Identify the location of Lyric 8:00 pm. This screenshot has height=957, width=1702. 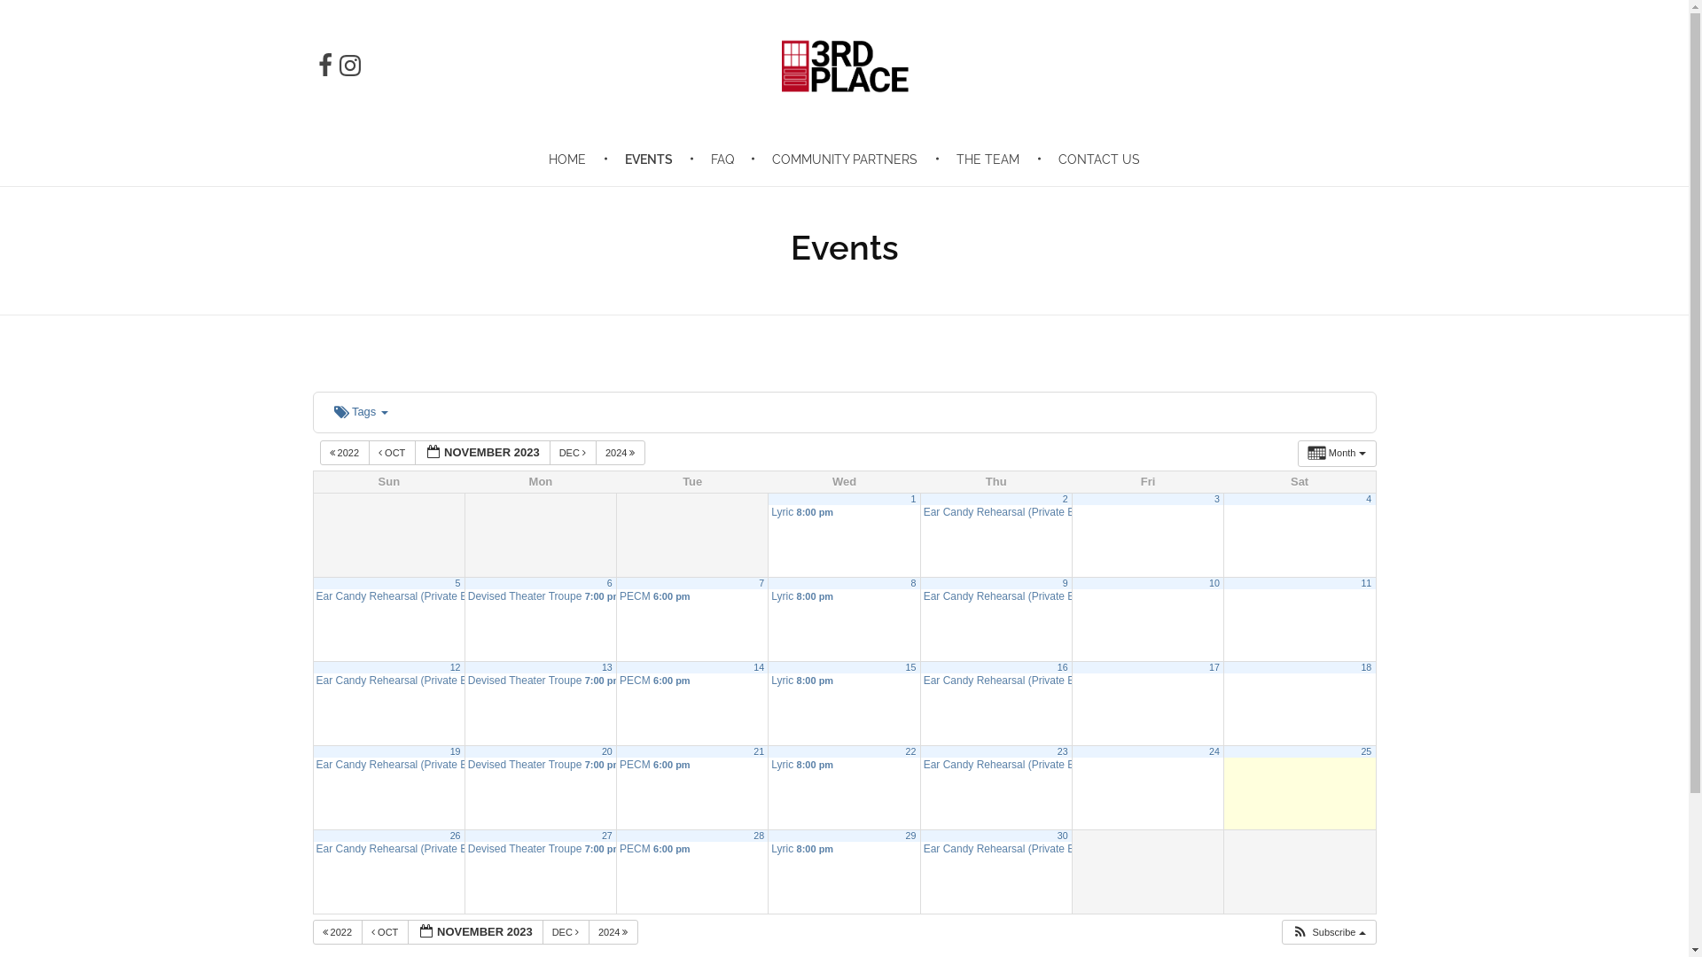
(844, 512).